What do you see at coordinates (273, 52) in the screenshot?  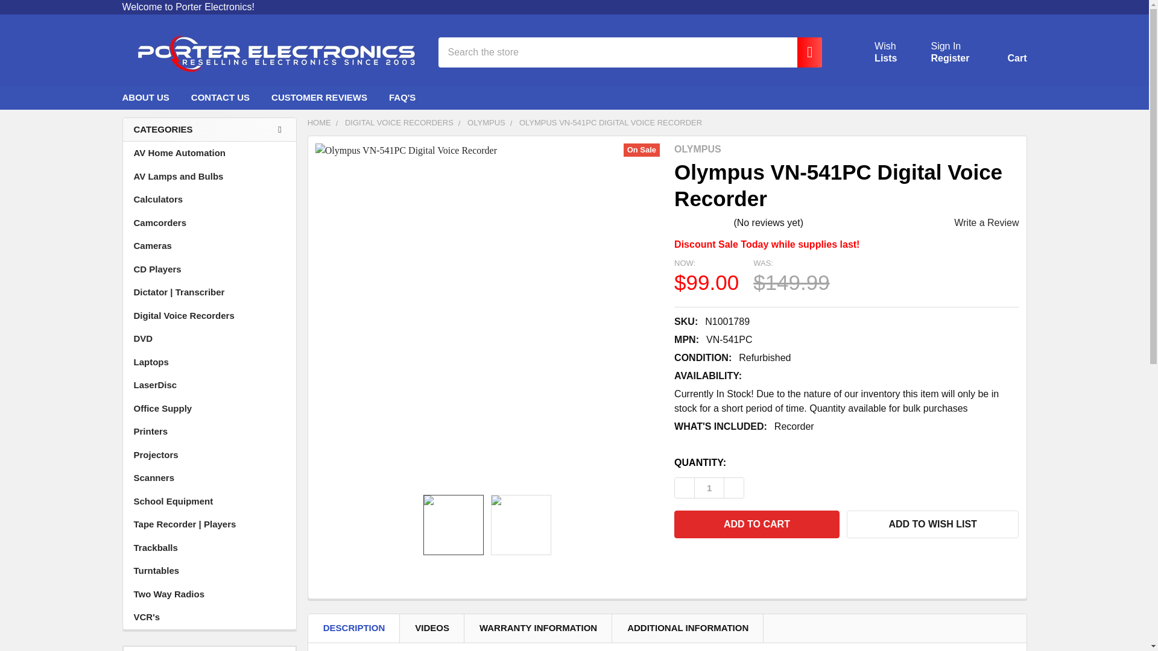 I see `Olympus VN-541PC Digital Voice Recorder` at bounding box center [273, 52].